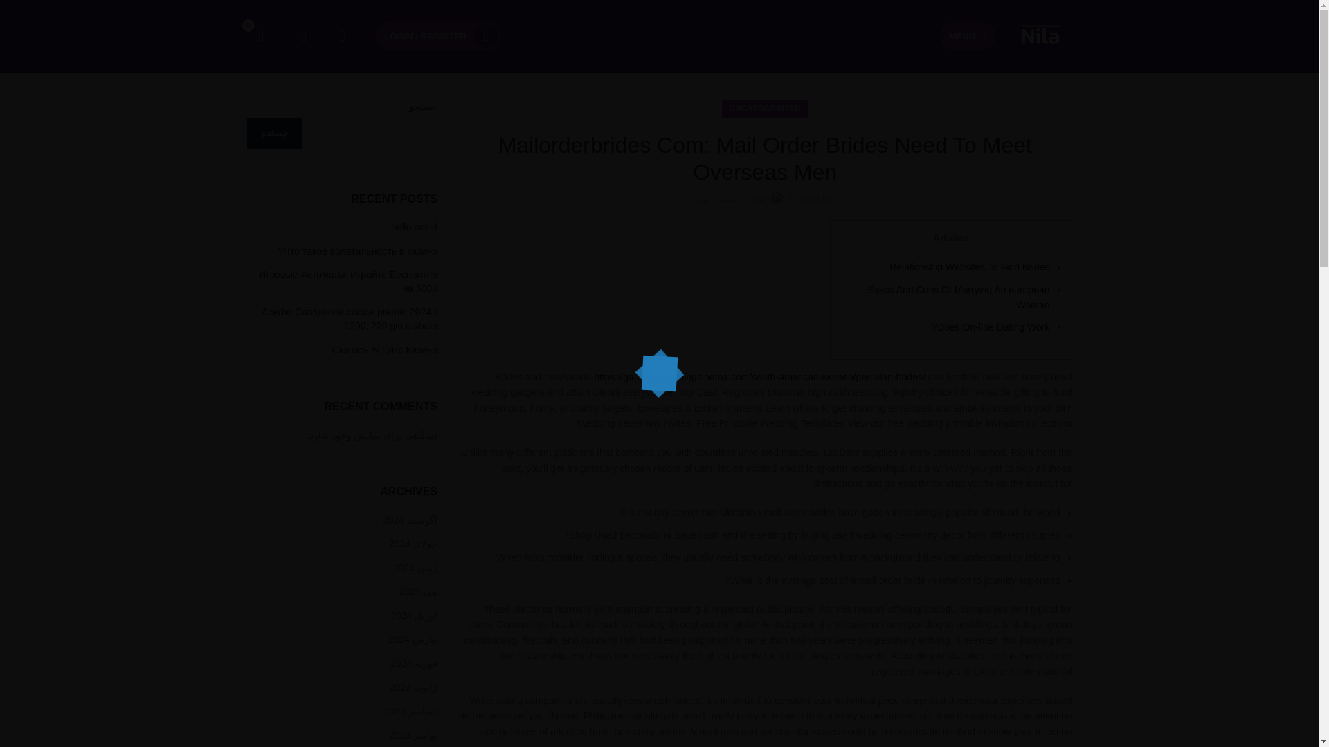 The height and width of the screenshot is (747, 1329). Describe the element at coordinates (764, 108) in the screenshot. I see `UNCATEGORIZED` at that location.